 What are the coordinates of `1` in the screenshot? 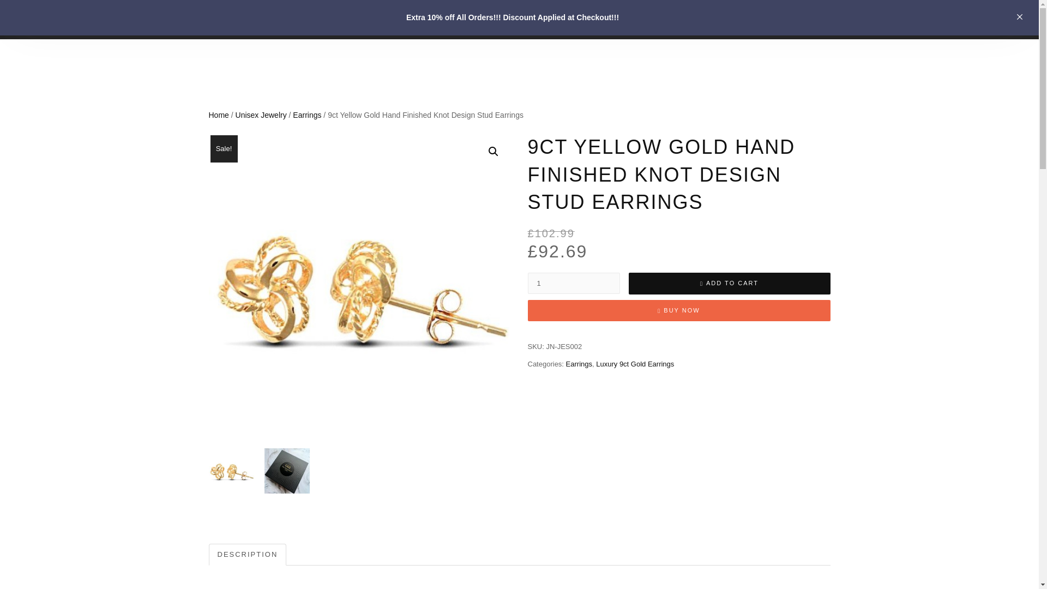 It's located at (574, 283).